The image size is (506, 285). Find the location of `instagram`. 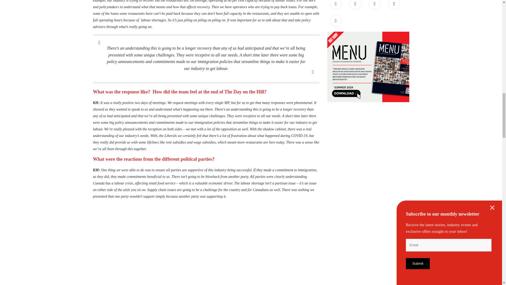

instagram is located at coordinates (336, 21).